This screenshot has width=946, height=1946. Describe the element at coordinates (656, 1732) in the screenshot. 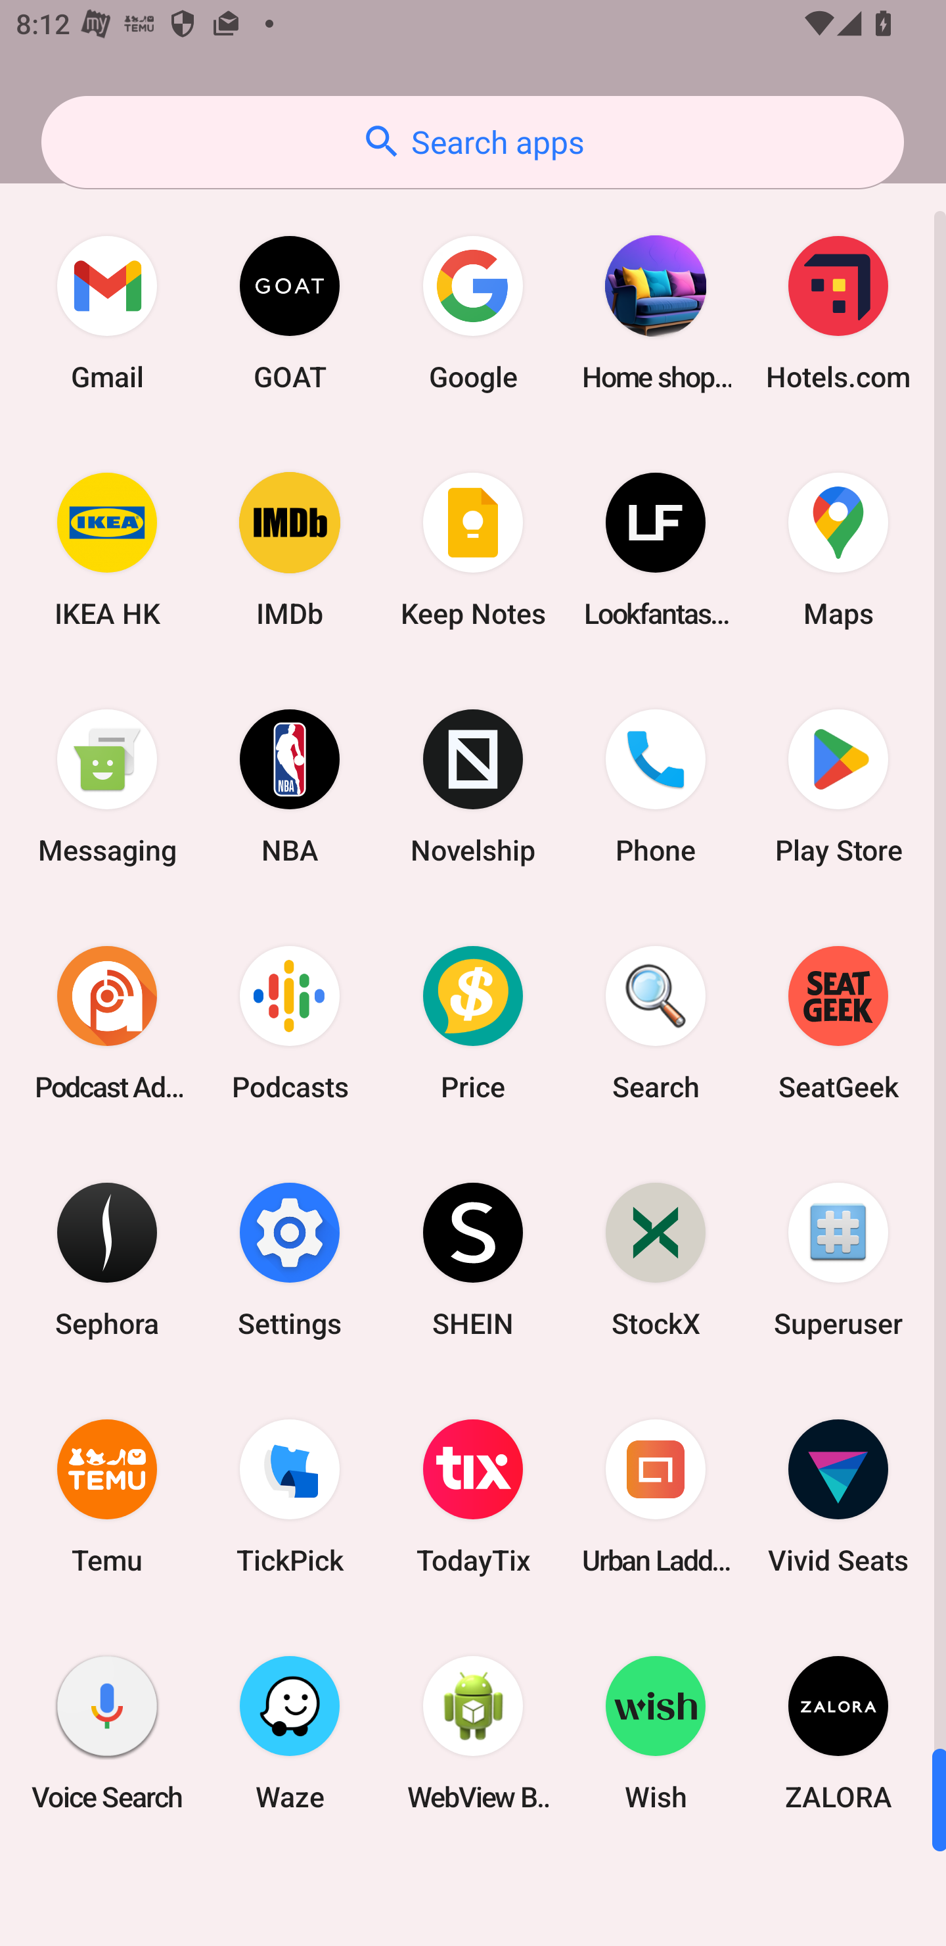

I see `Wish` at that location.